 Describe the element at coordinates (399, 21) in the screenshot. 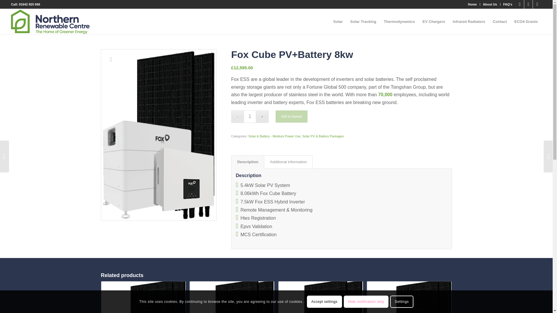

I see `Thermodynamics` at that location.